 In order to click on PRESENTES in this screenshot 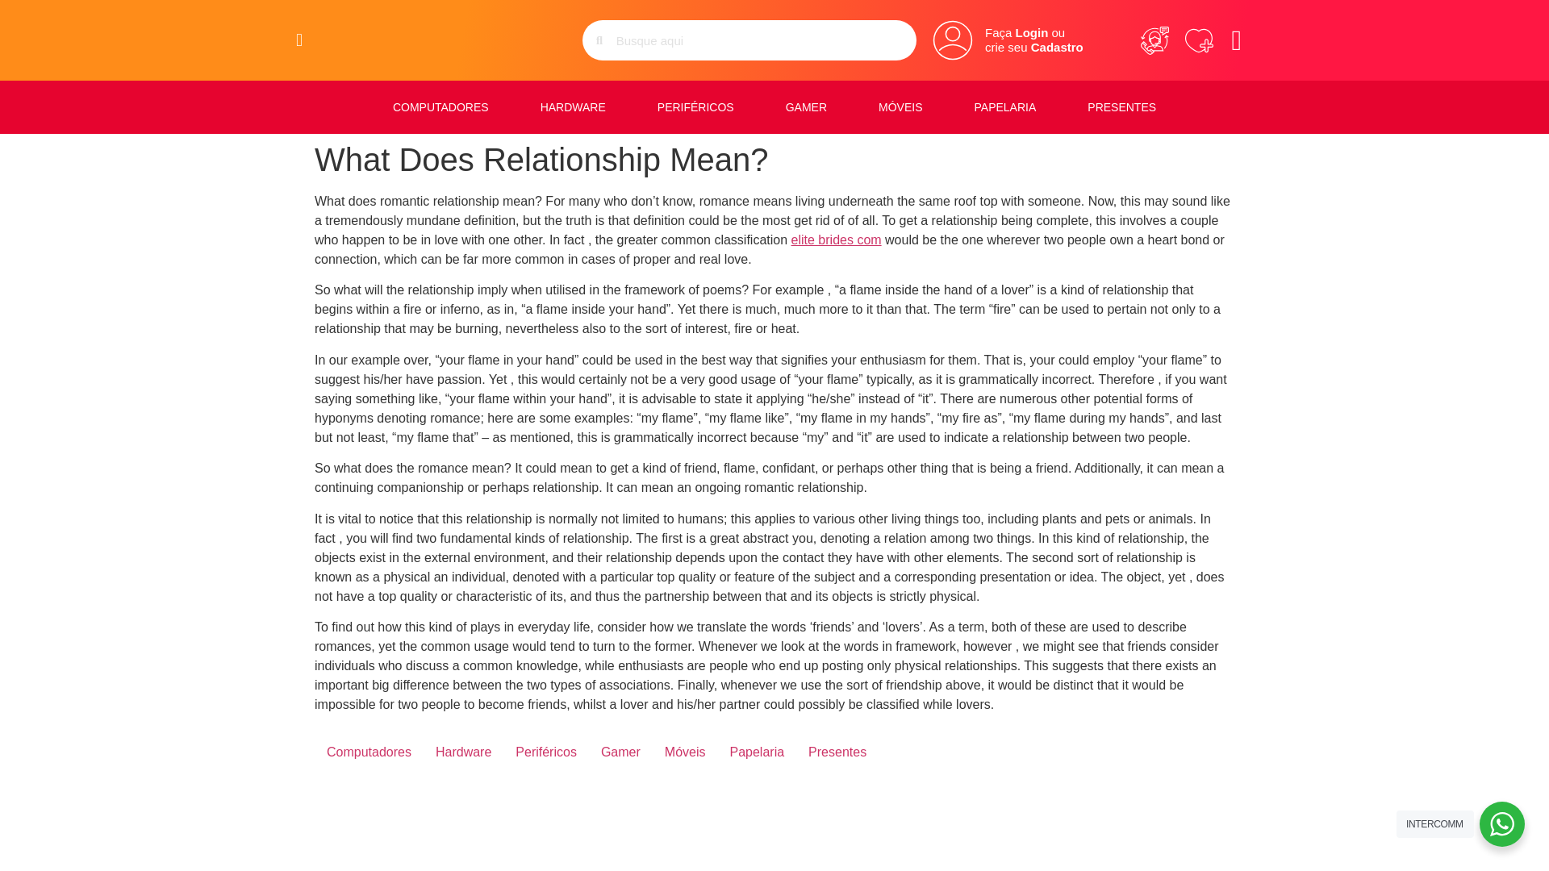, I will do `click(1121, 106)`.